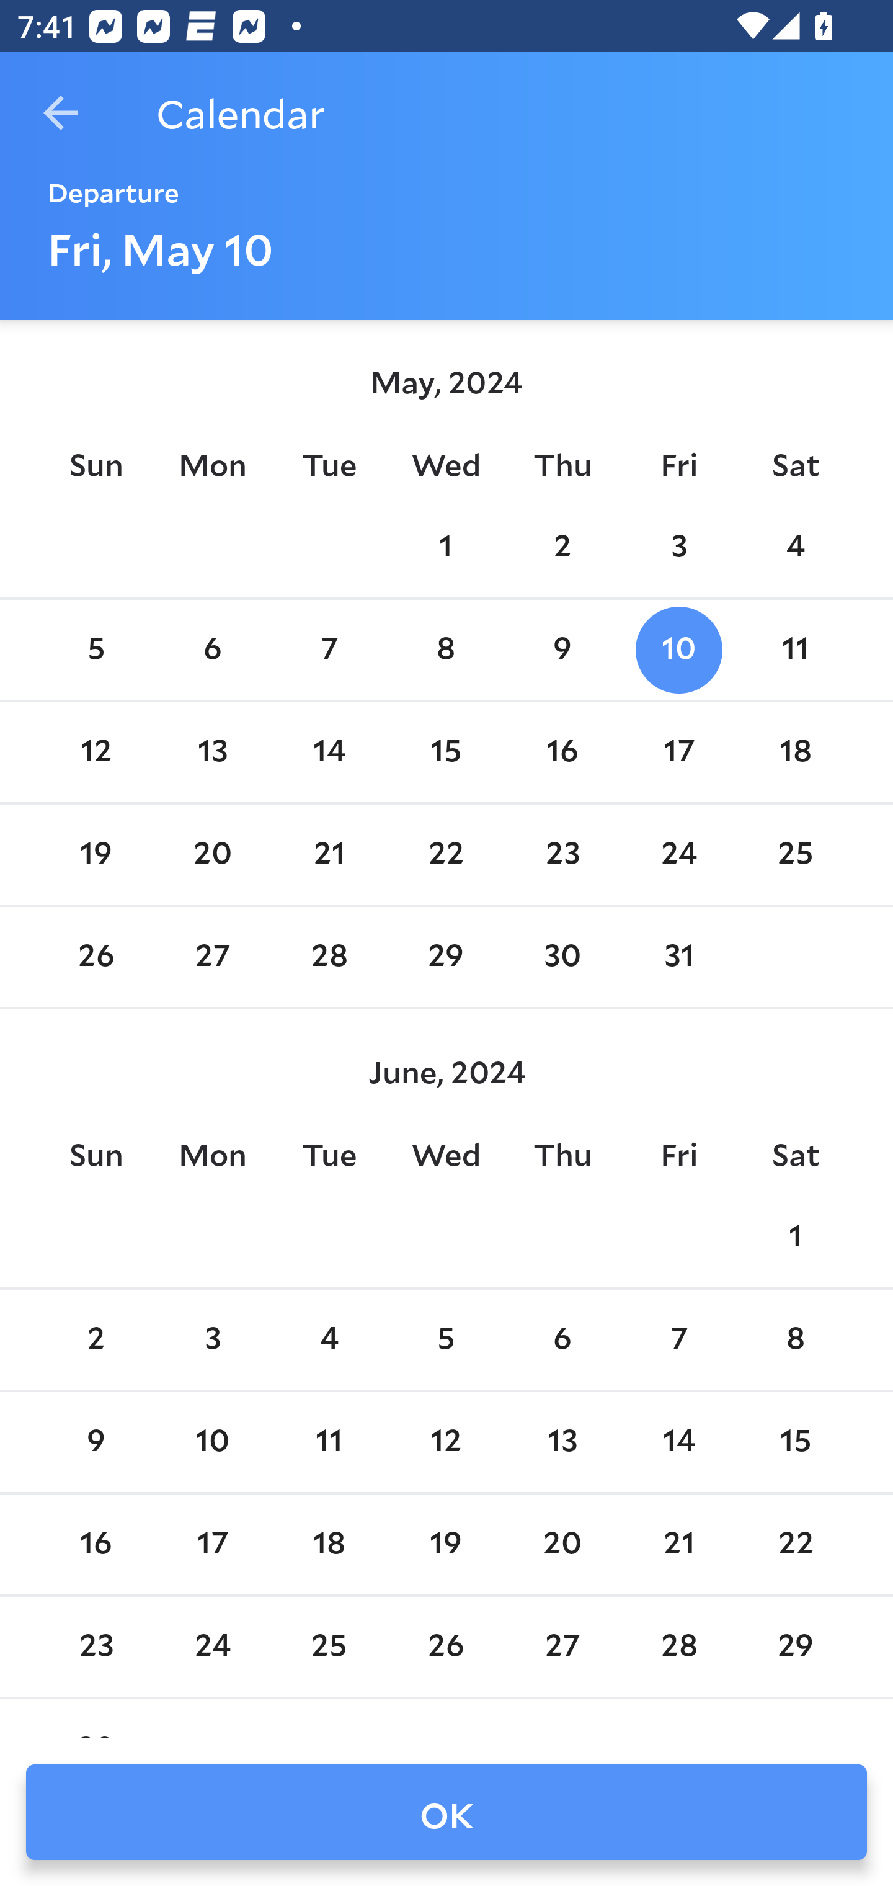  What do you see at coordinates (446, 752) in the screenshot?
I see `15` at bounding box center [446, 752].